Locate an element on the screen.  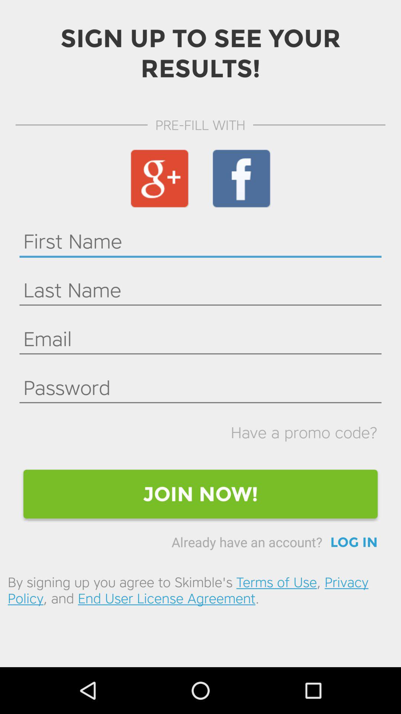
select icon above join now! icon is located at coordinates (304, 432).